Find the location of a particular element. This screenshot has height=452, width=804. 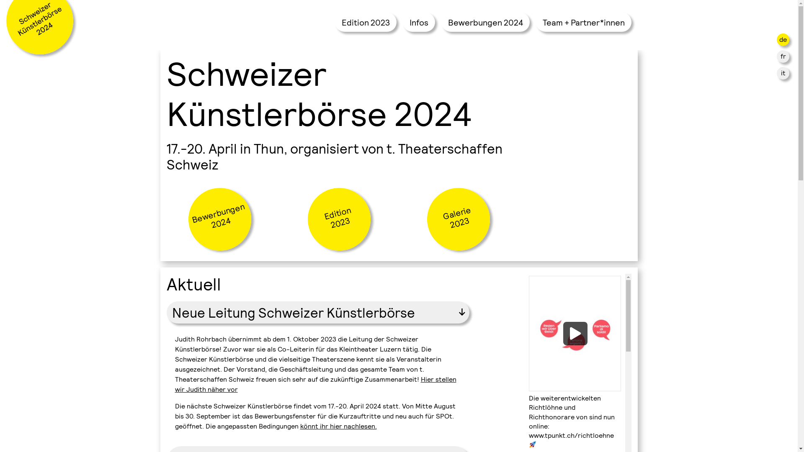

Infos is located at coordinates (419, 22).